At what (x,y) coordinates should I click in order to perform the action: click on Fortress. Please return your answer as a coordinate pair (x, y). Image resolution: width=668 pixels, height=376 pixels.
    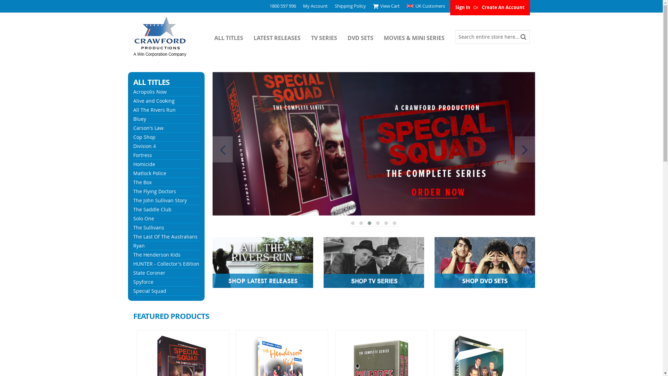
    Looking at the image, I should click on (142, 155).